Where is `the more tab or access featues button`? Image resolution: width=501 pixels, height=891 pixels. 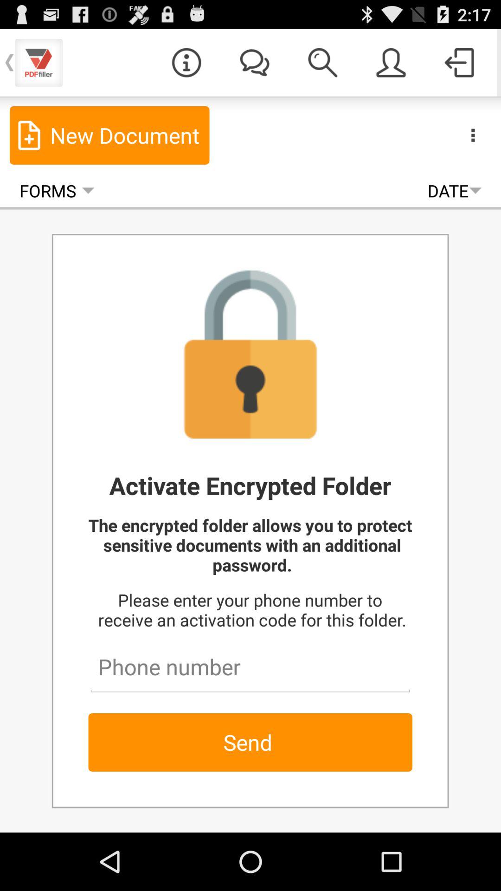 the more tab or access featues button is located at coordinates (473, 135).